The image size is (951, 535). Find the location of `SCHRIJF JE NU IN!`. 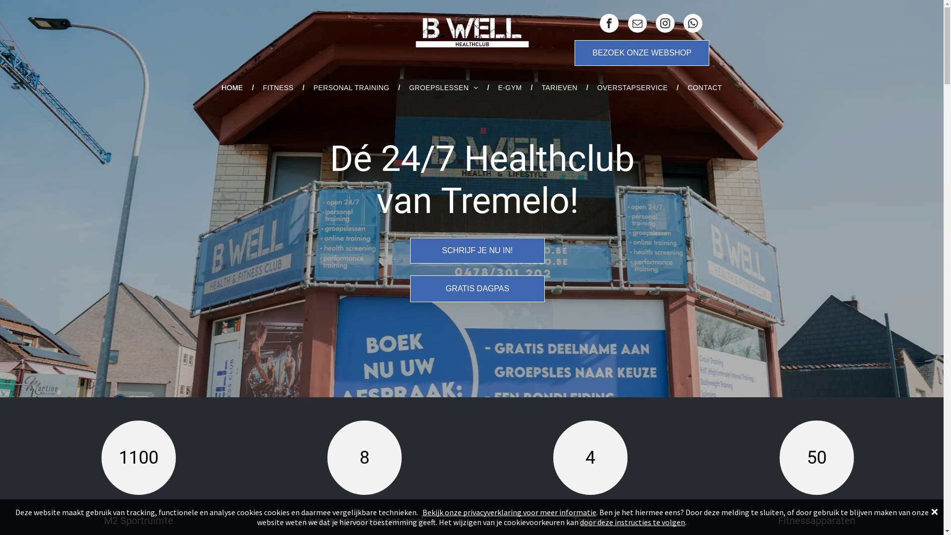

SCHRIJF JE NU IN! is located at coordinates (477, 251).